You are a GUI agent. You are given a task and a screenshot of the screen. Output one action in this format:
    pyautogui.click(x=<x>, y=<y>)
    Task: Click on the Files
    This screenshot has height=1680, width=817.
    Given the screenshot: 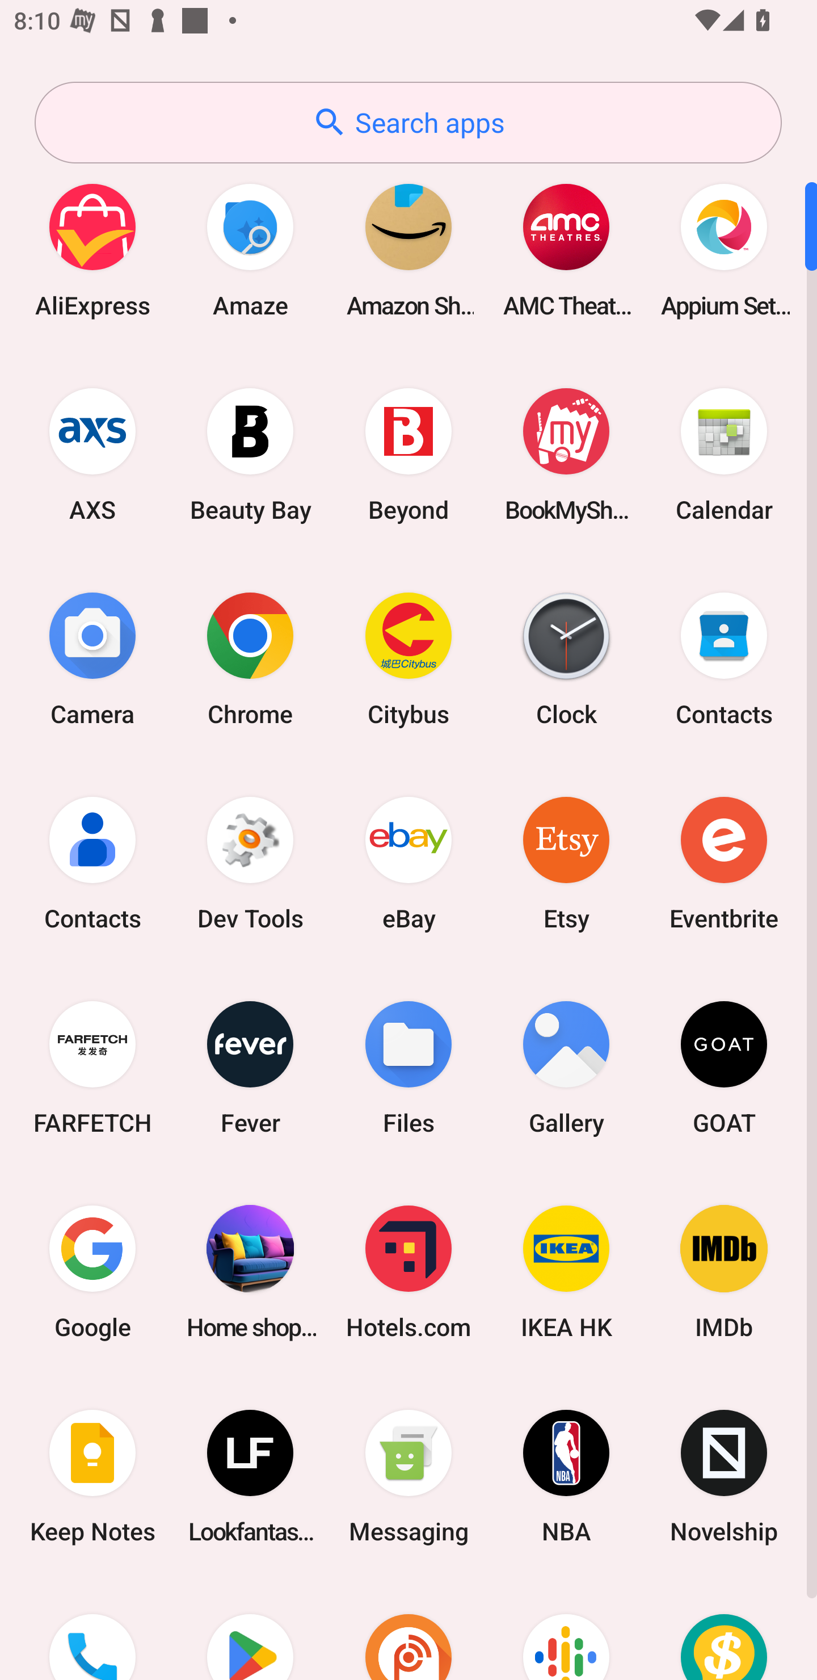 What is the action you would take?
    pyautogui.click(x=408, y=1067)
    